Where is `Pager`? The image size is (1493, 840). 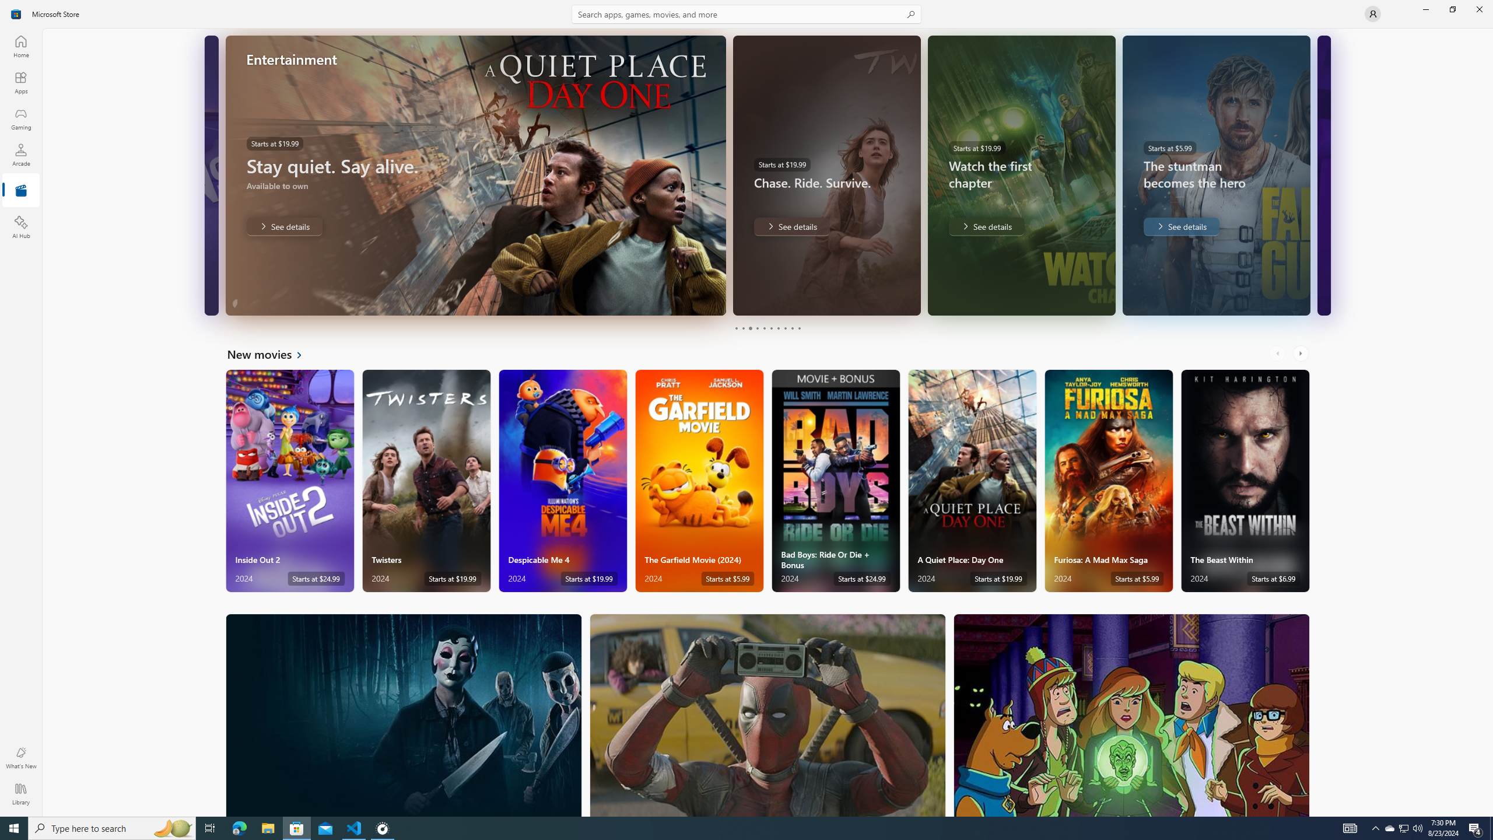 Pager is located at coordinates (767, 328).